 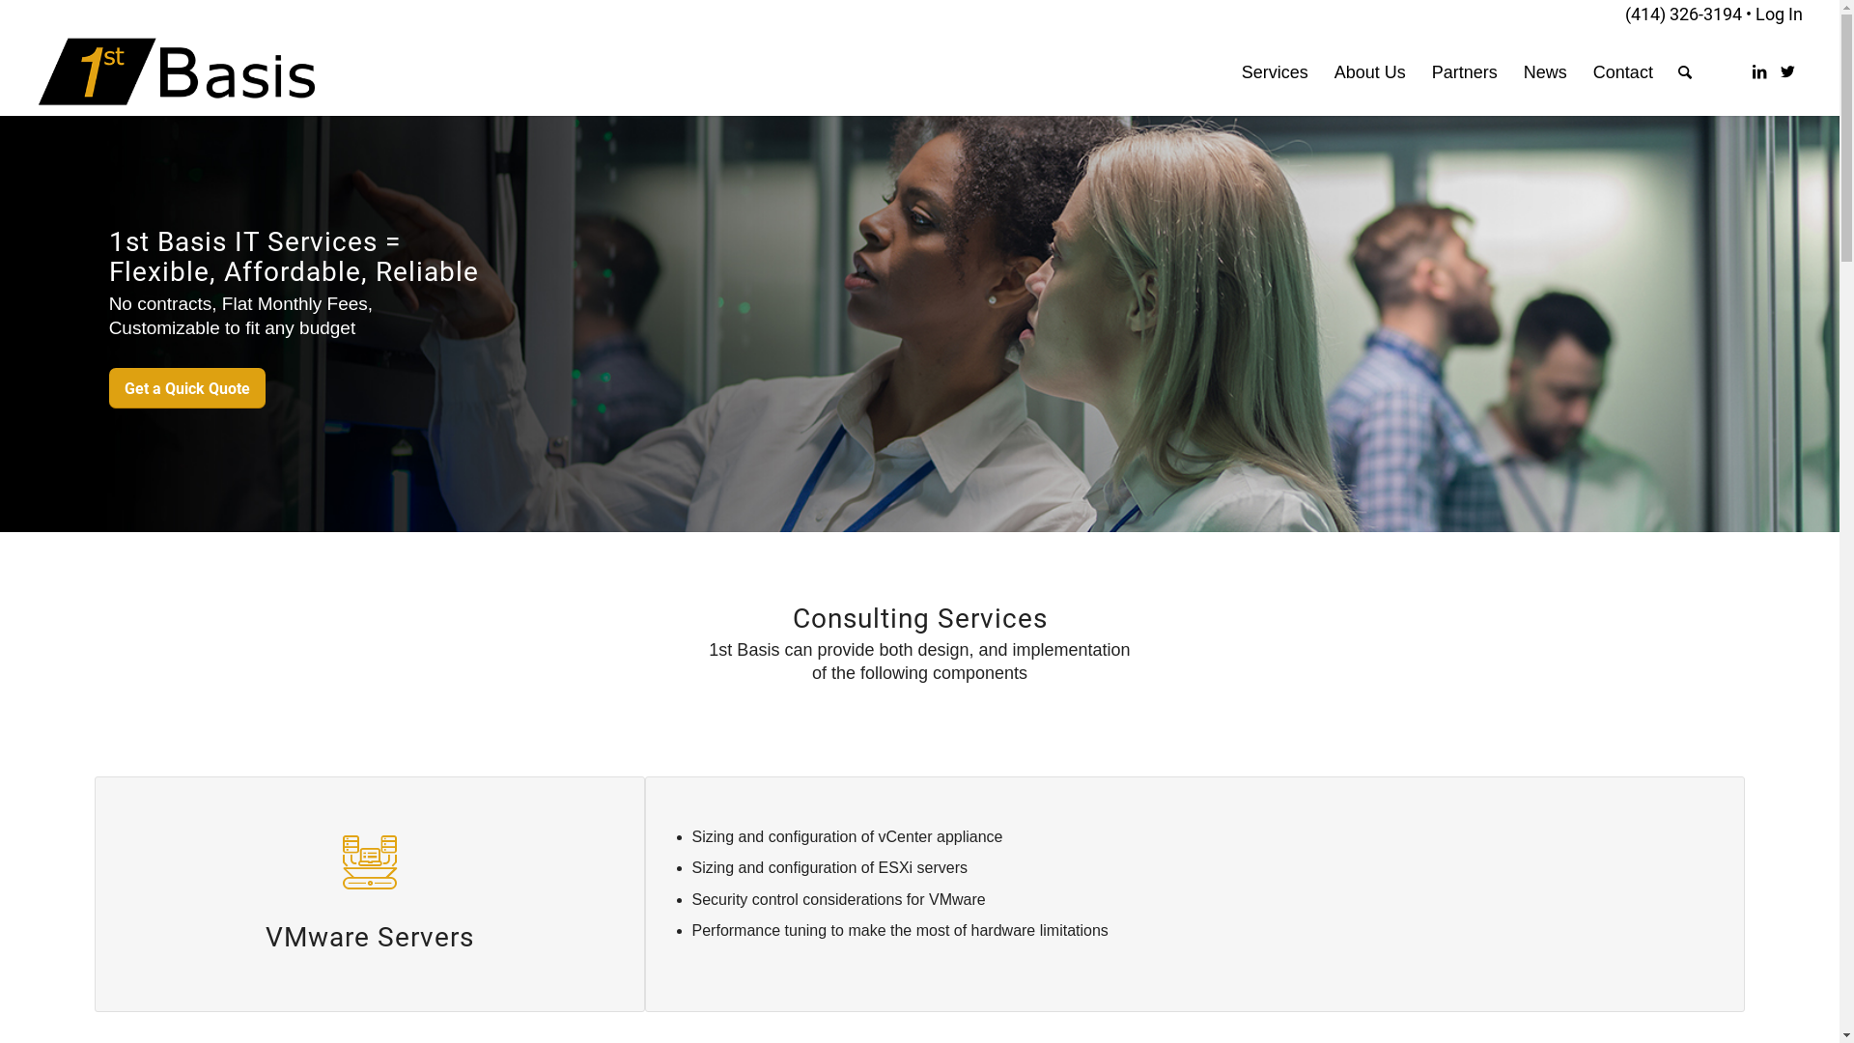 What do you see at coordinates (1684, 14) in the screenshot?
I see `(414) 326-3194` at bounding box center [1684, 14].